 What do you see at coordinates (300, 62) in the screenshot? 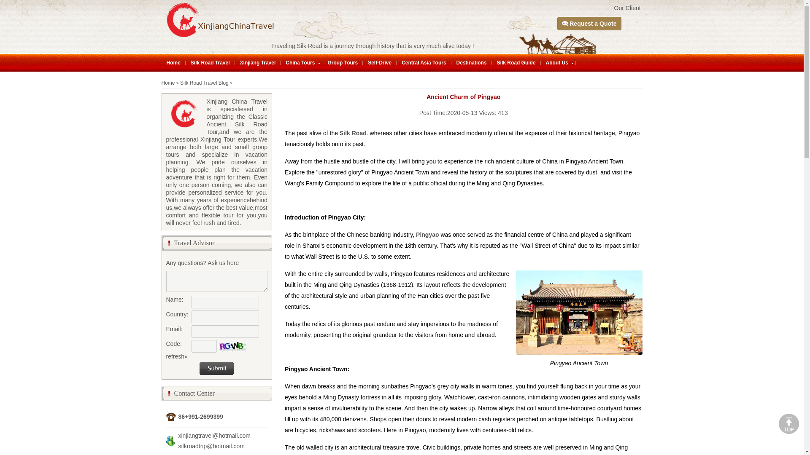
I see `China Tours` at bounding box center [300, 62].